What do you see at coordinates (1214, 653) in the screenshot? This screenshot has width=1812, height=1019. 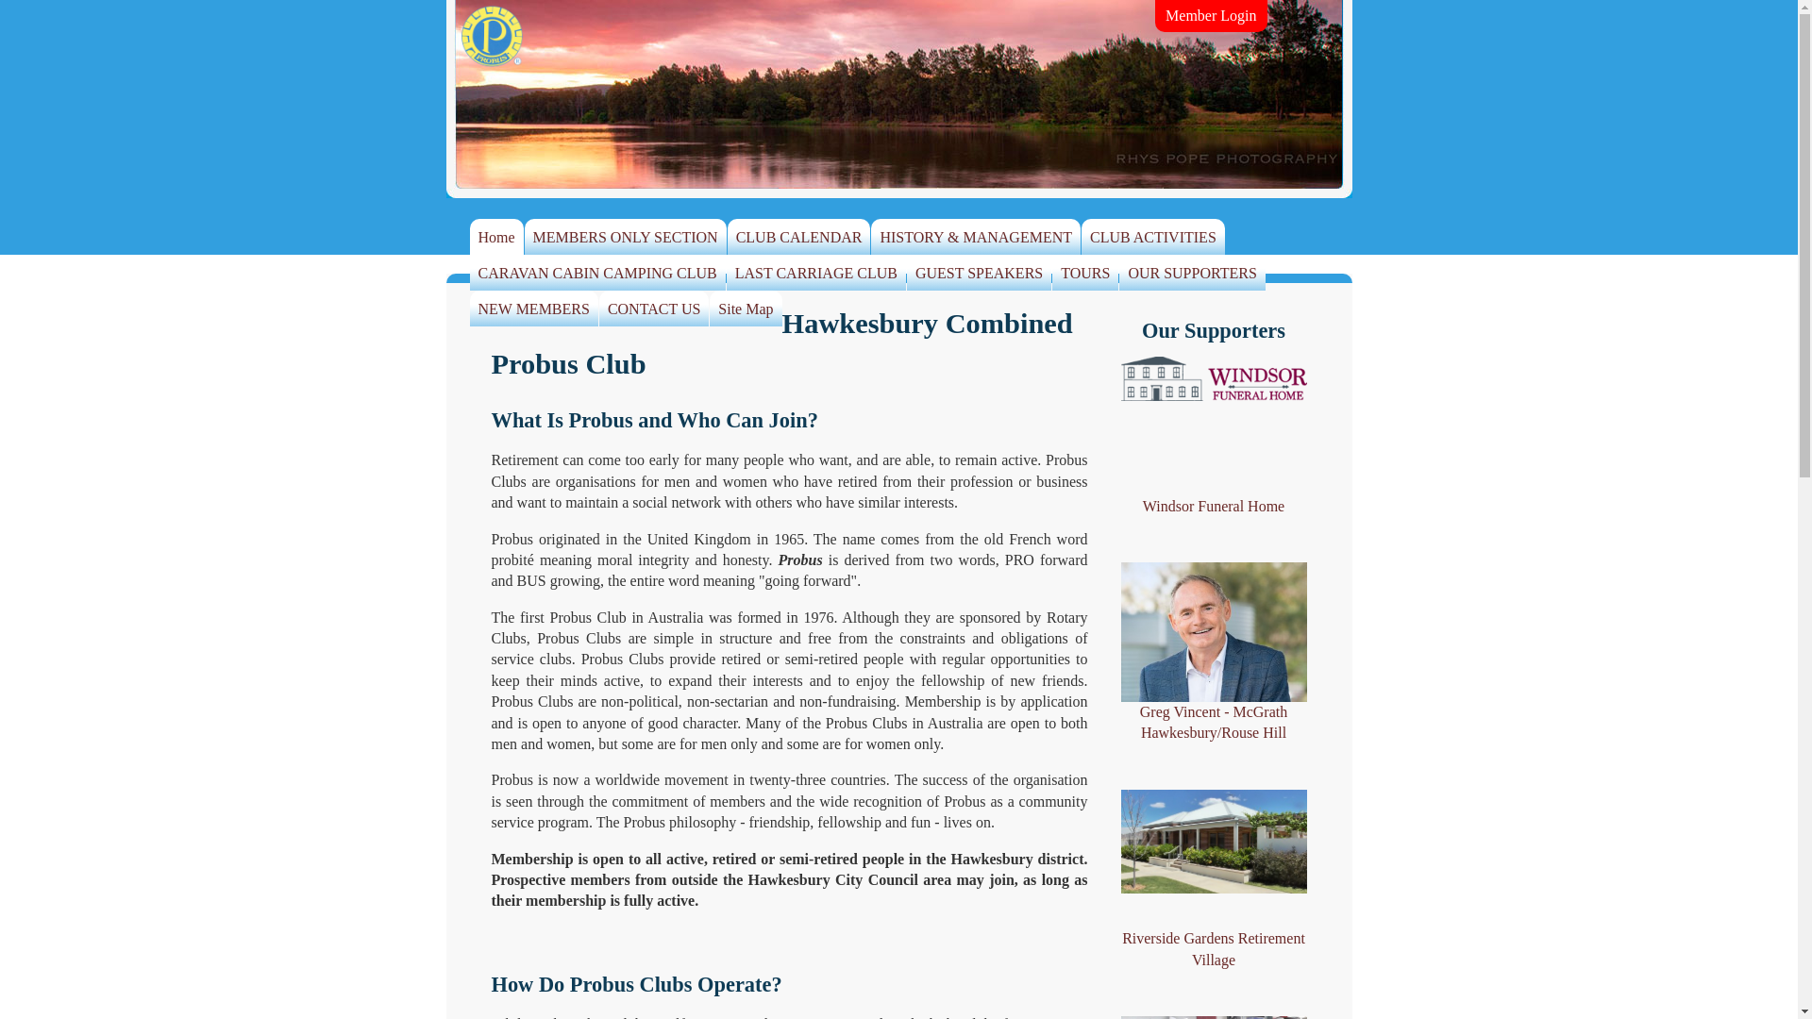 I see `Greg Vincent - McGrath Hawkesbury/Rouse Hill` at bounding box center [1214, 653].